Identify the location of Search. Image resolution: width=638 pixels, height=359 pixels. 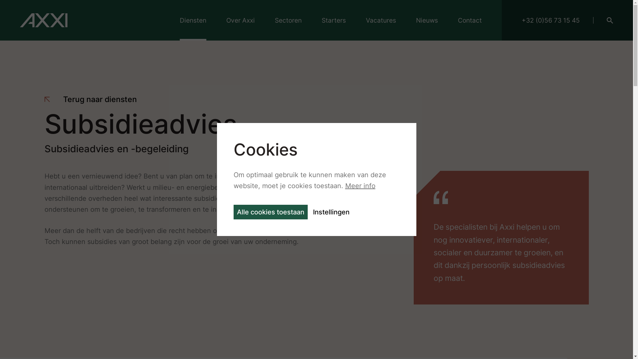
(610, 20).